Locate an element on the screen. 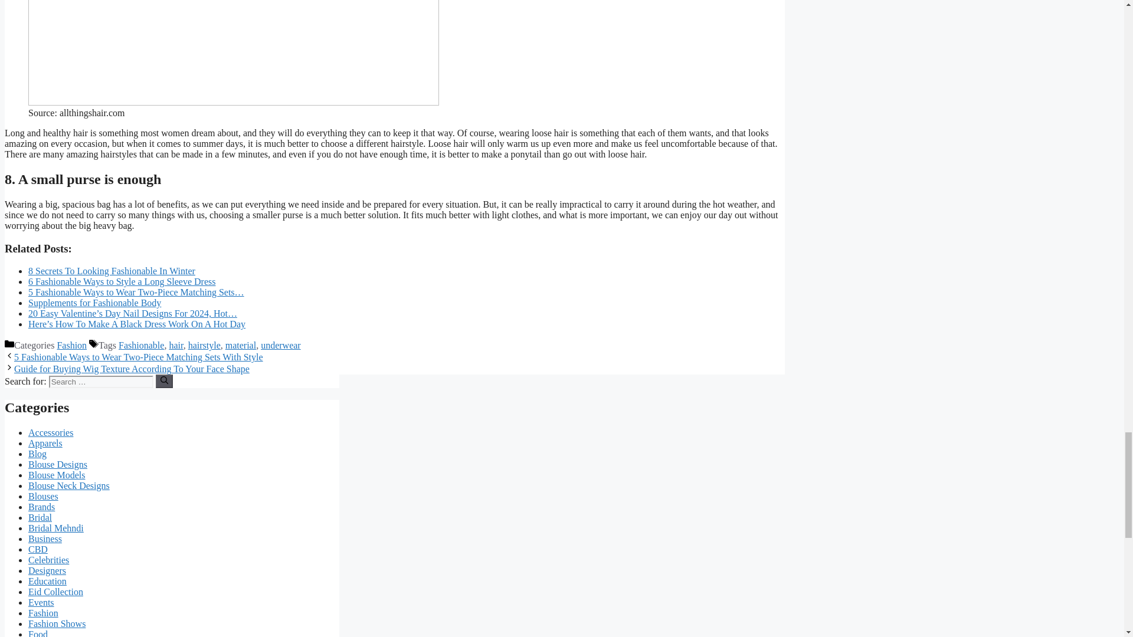 The image size is (1133, 637). Fashion is located at coordinates (72, 345).